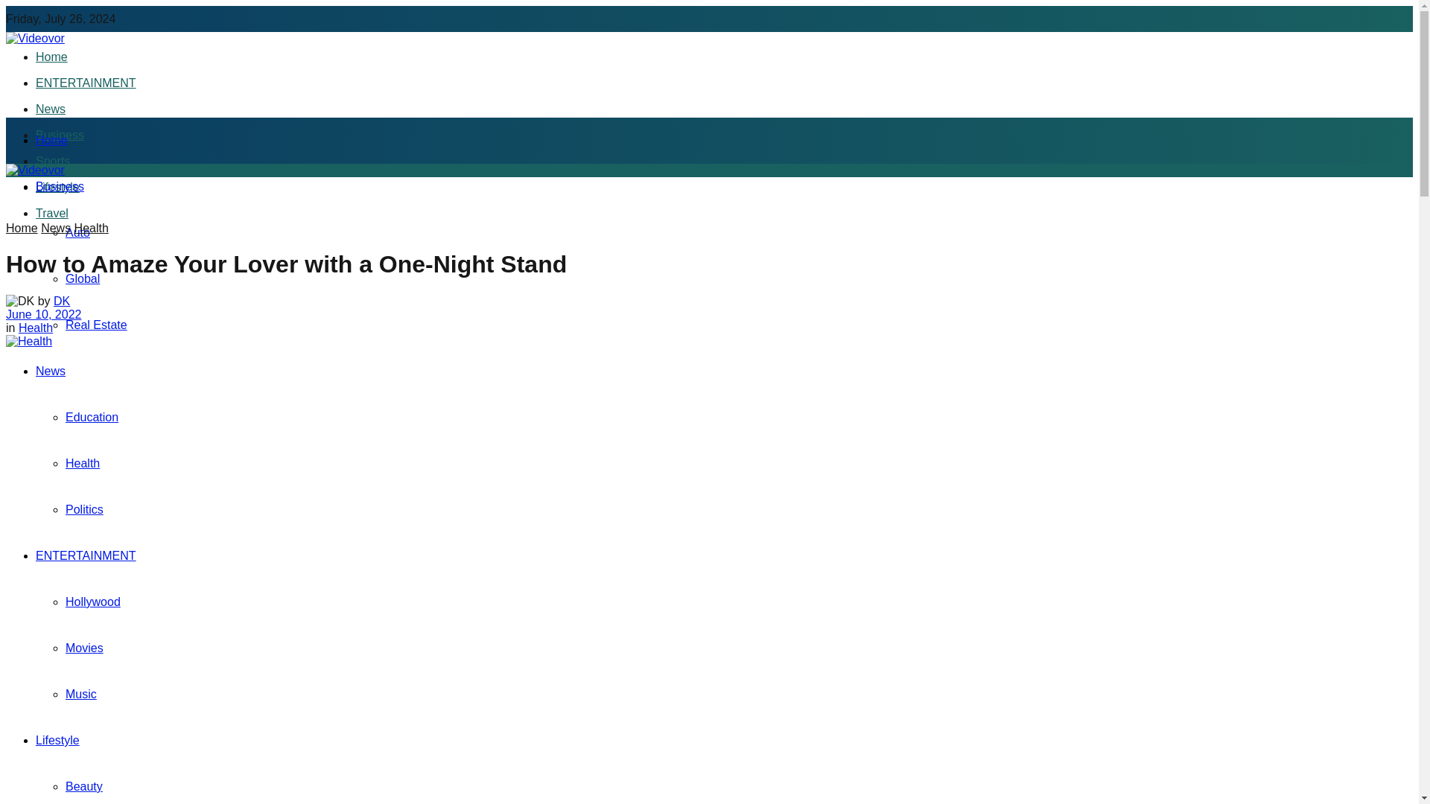  I want to click on Travel, so click(52, 213).